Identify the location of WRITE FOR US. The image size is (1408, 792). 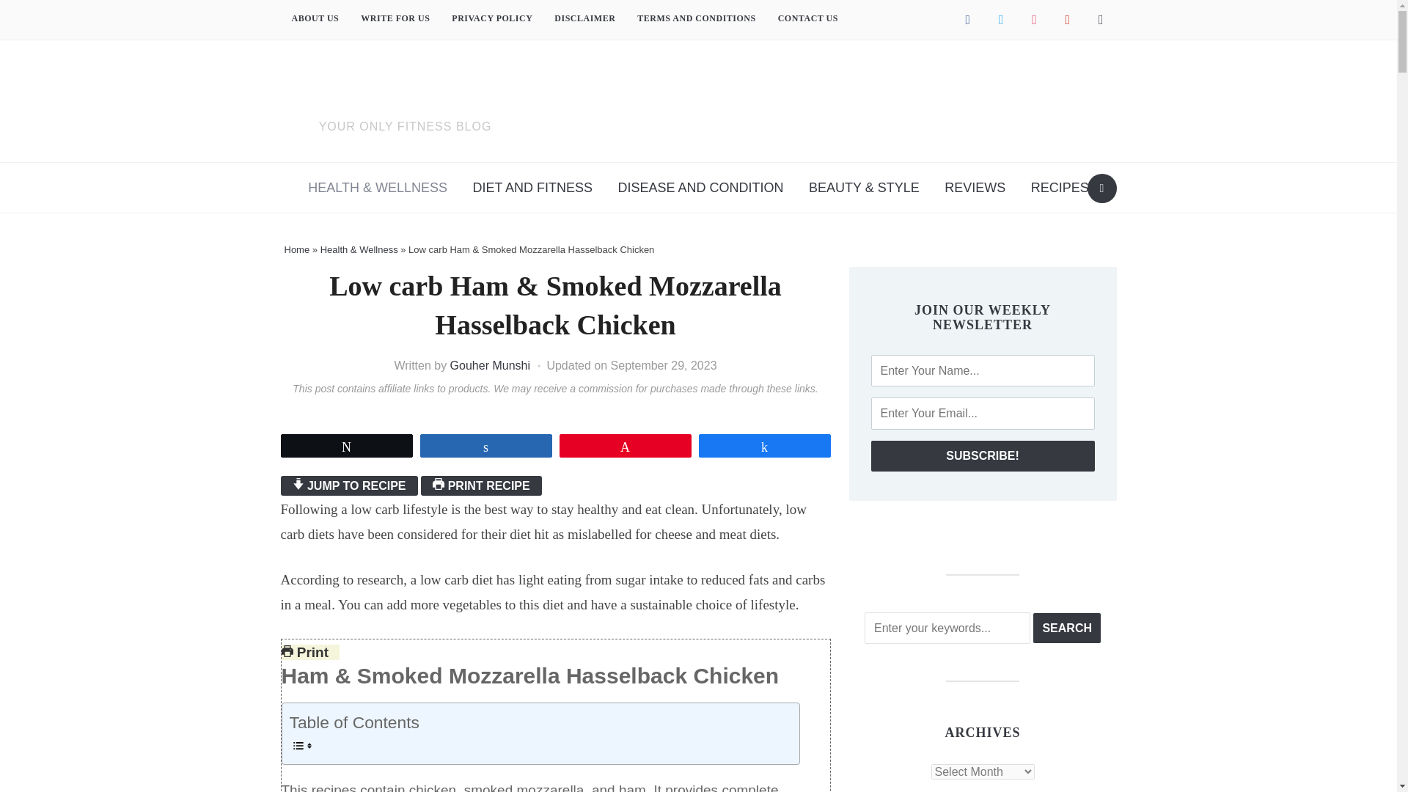
(395, 19).